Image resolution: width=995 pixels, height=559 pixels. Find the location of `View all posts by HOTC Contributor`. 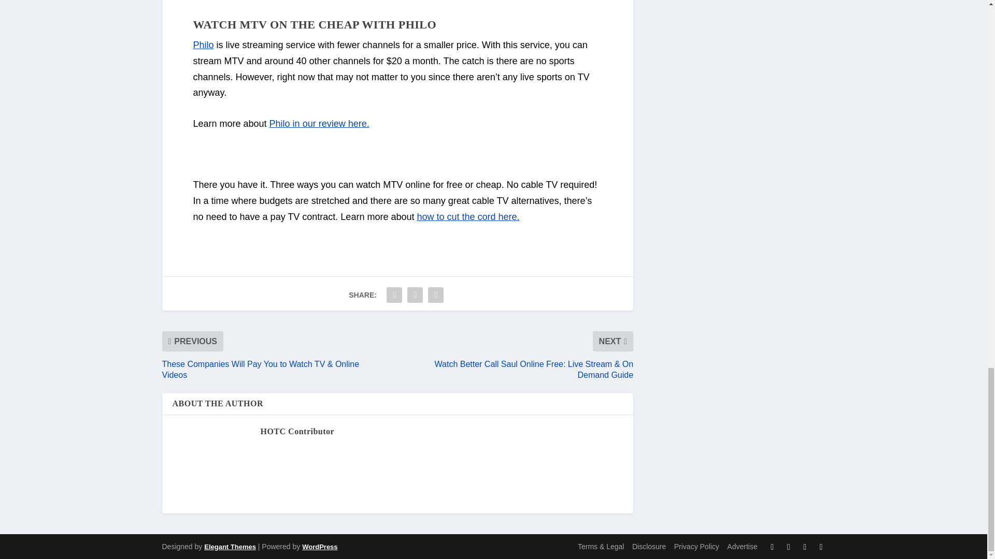

View all posts by HOTC Contributor is located at coordinates (297, 432).